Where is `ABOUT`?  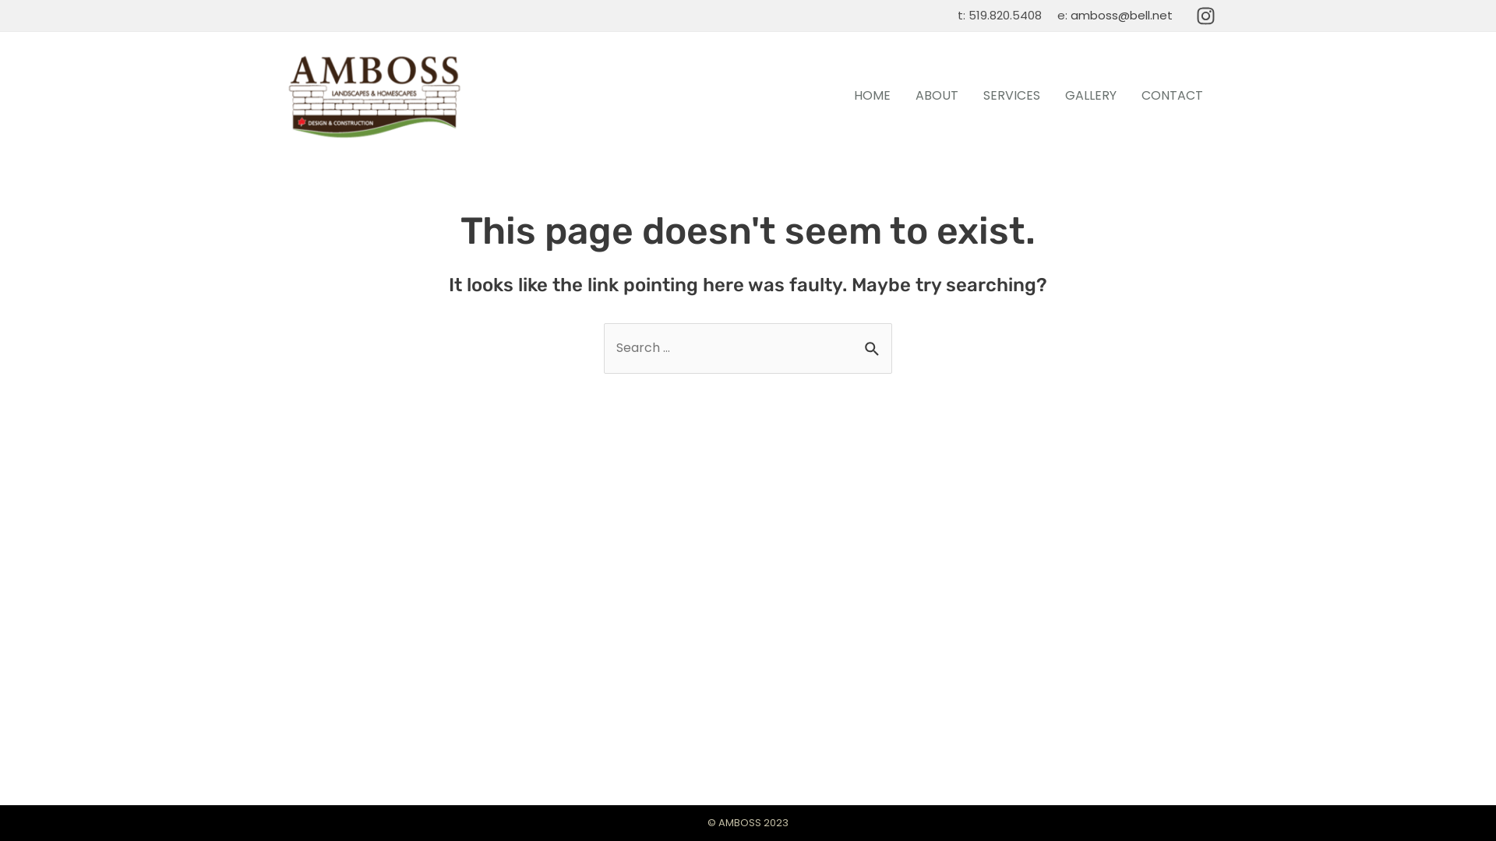
ABOUT is located at coordinates (937, 96).